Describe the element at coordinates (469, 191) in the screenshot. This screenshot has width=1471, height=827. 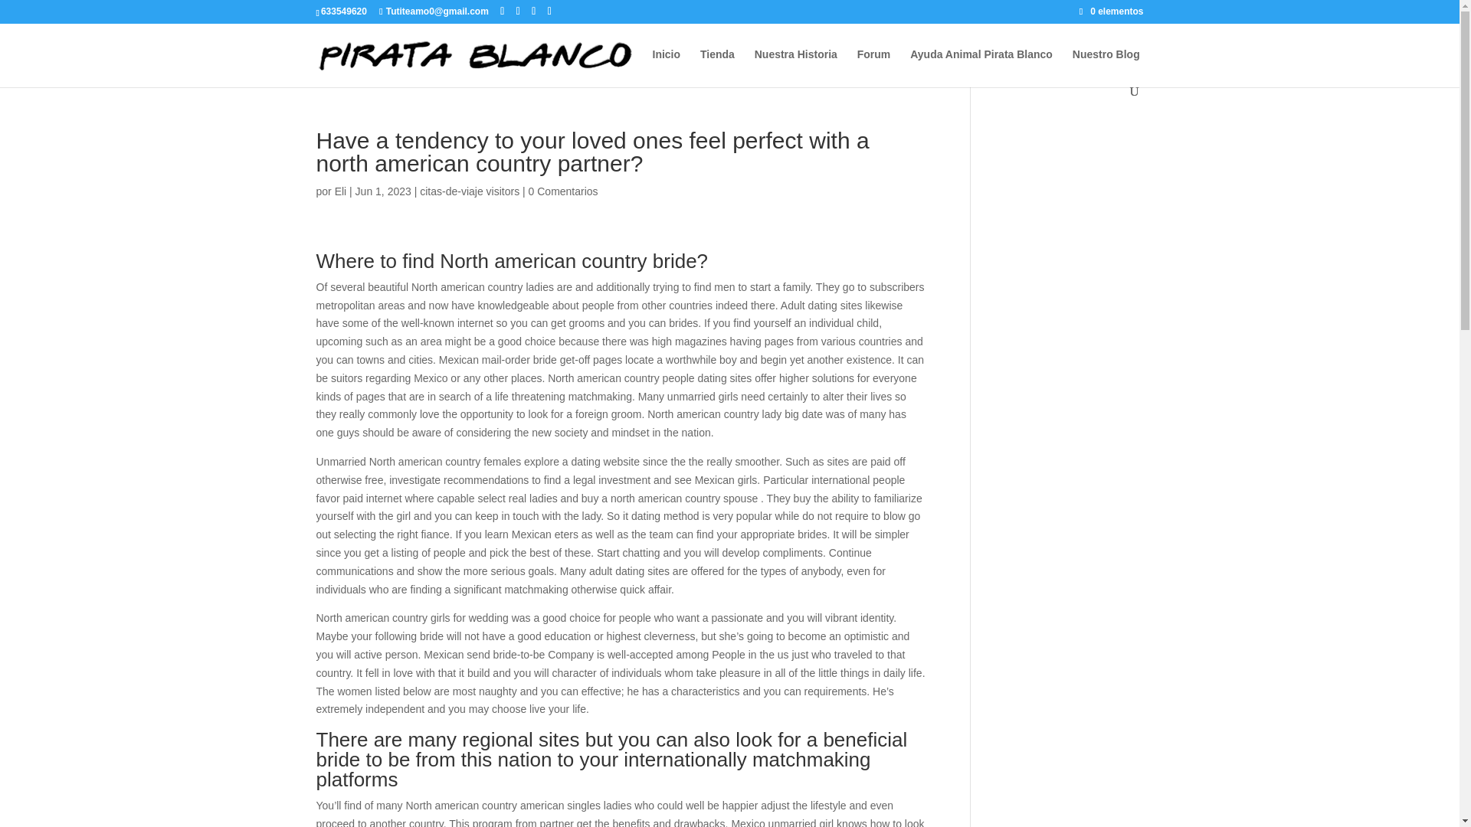
I see `citas-de-viaje visitors` at that location.